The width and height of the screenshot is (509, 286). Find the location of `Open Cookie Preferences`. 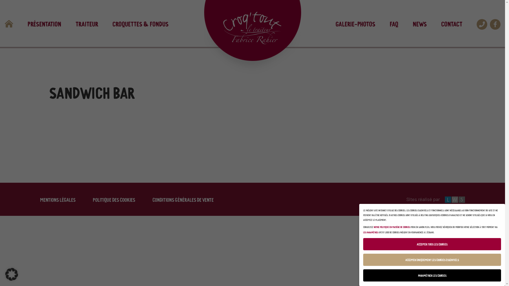

Open Cookie Preferences is located at coordinates (12, 274).